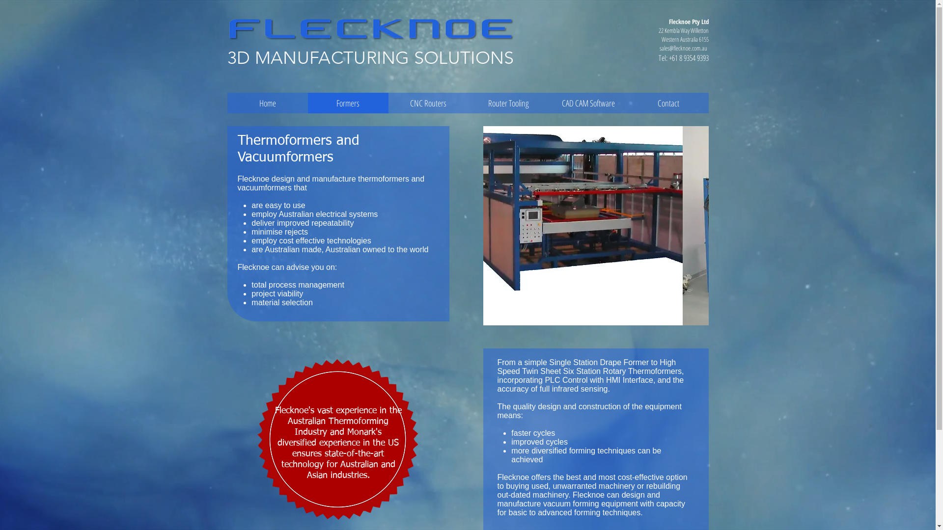 The width and height of the screenshot is (943, 530). I want to click on CAD CAM Software, so click(588, 103).